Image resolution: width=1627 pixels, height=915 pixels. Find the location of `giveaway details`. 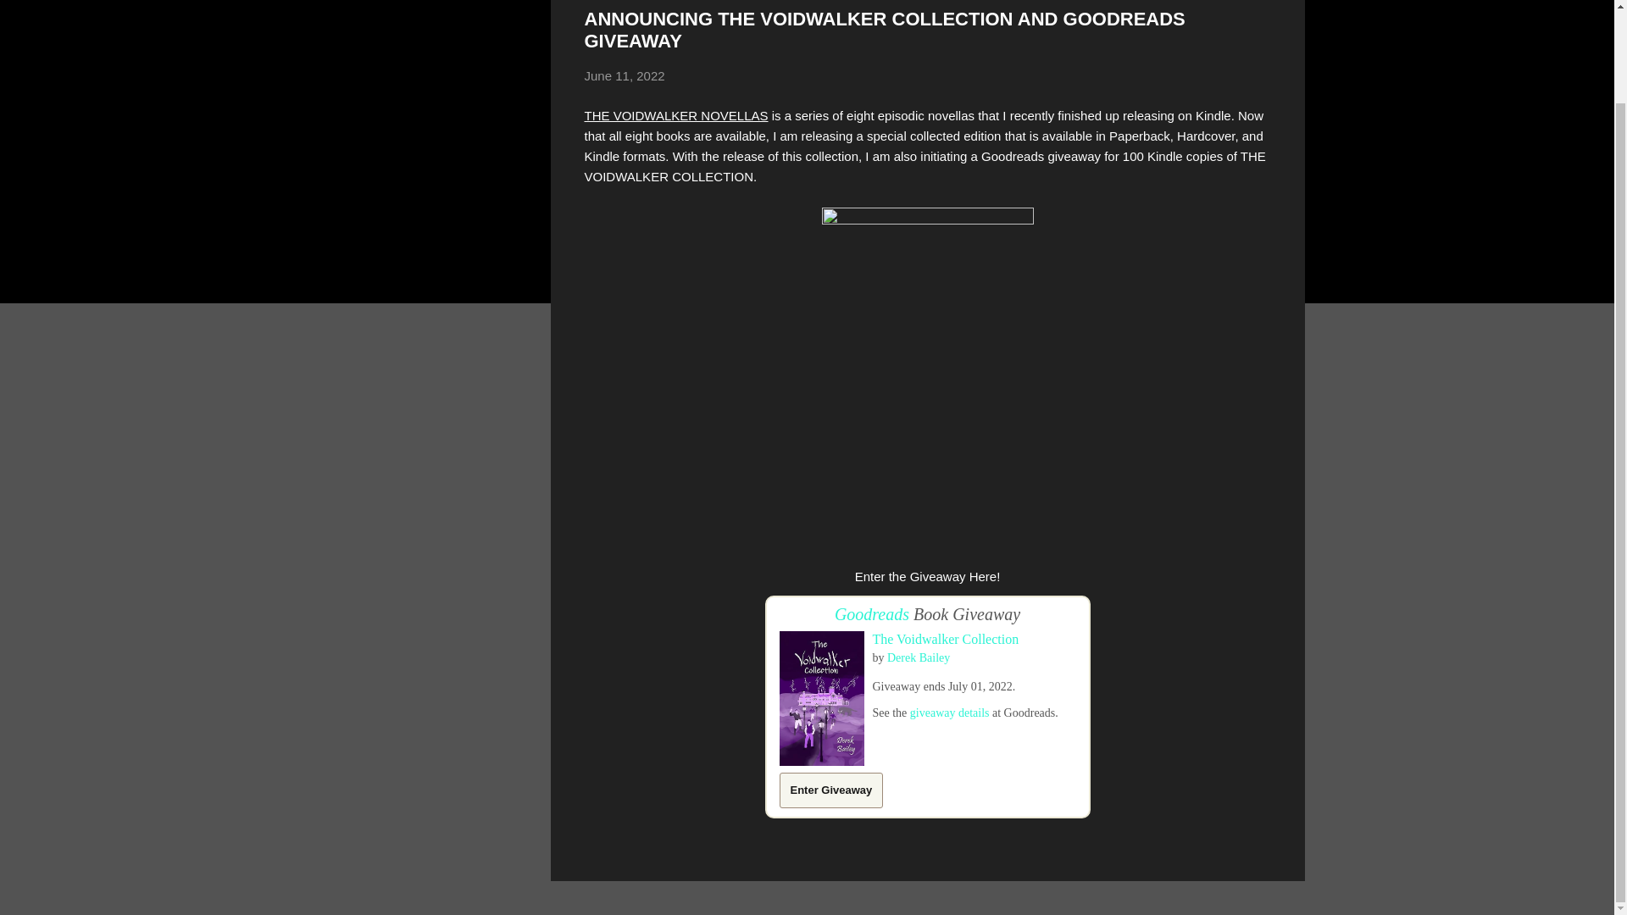

giveaway details is located at coordinates (949, 712).